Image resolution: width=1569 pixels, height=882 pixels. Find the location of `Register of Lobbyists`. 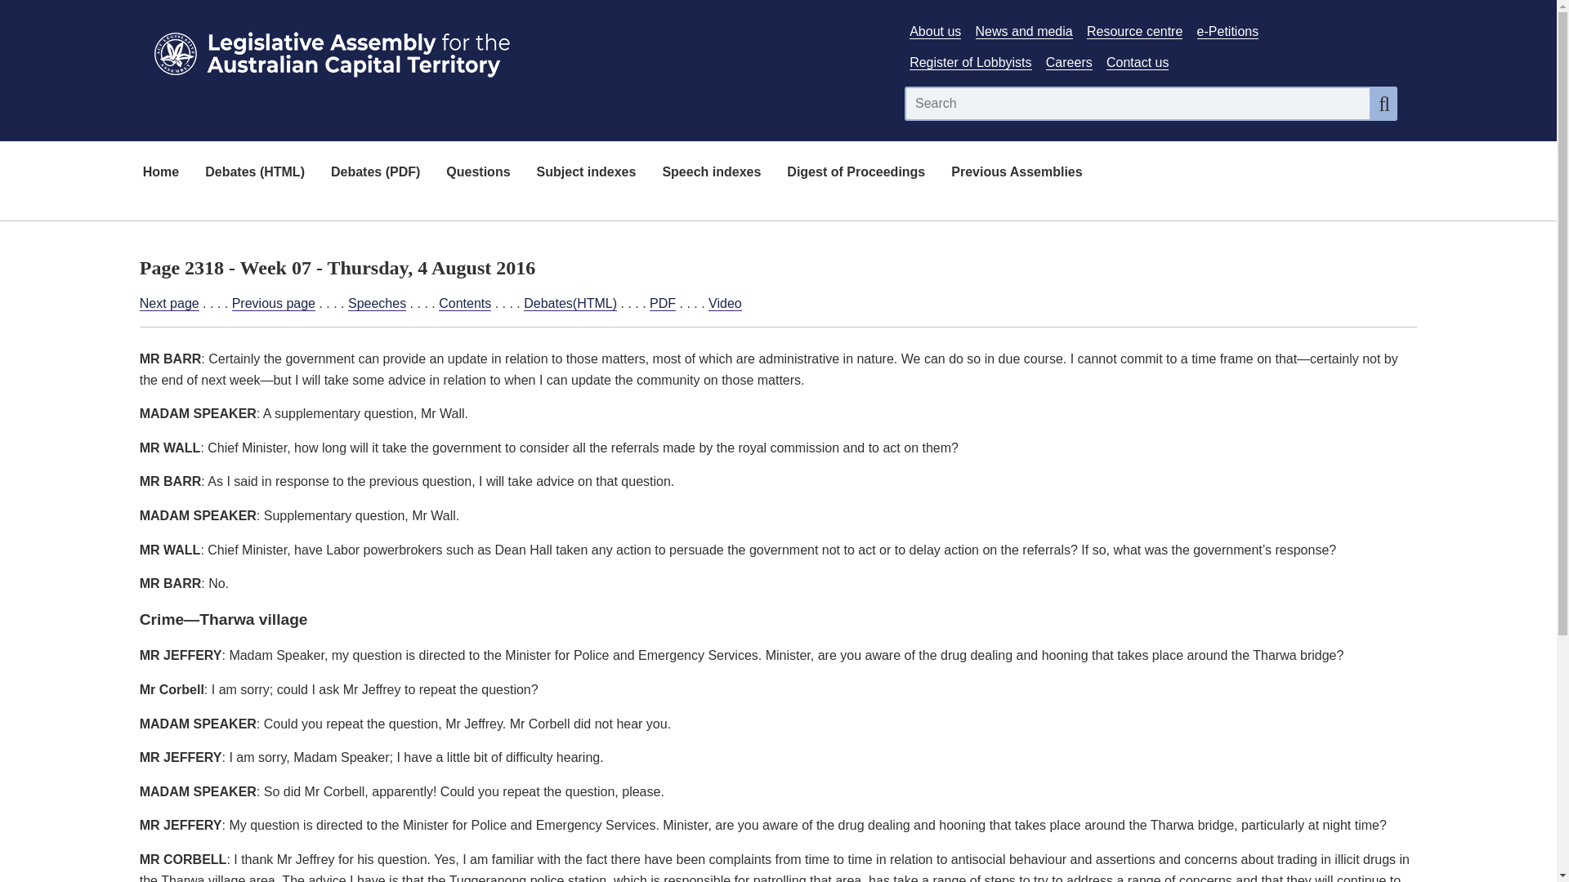

Register of Lobbyists is located at coordinates (970, 63).